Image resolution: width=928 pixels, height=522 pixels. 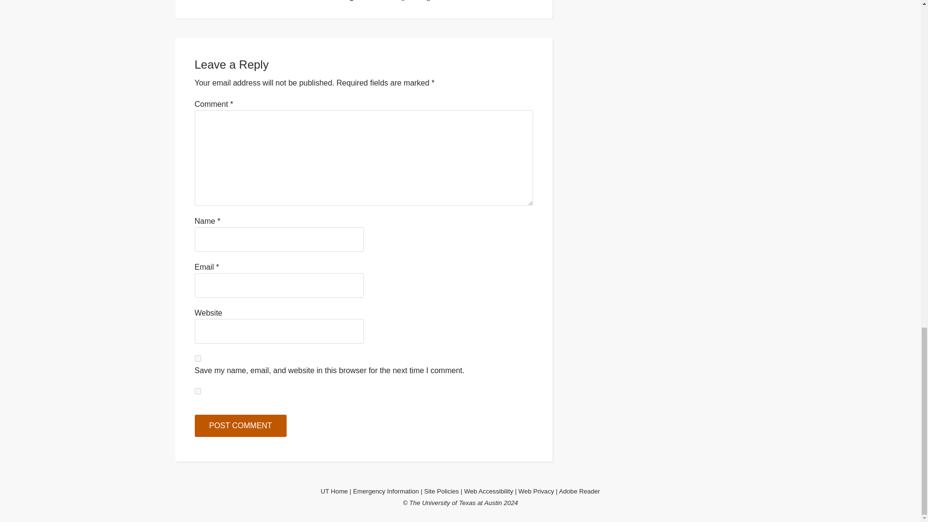 What do you see at coordinates (334, 491) in the screenshot?
I see `UT Home` at bounding box center [334, 491].